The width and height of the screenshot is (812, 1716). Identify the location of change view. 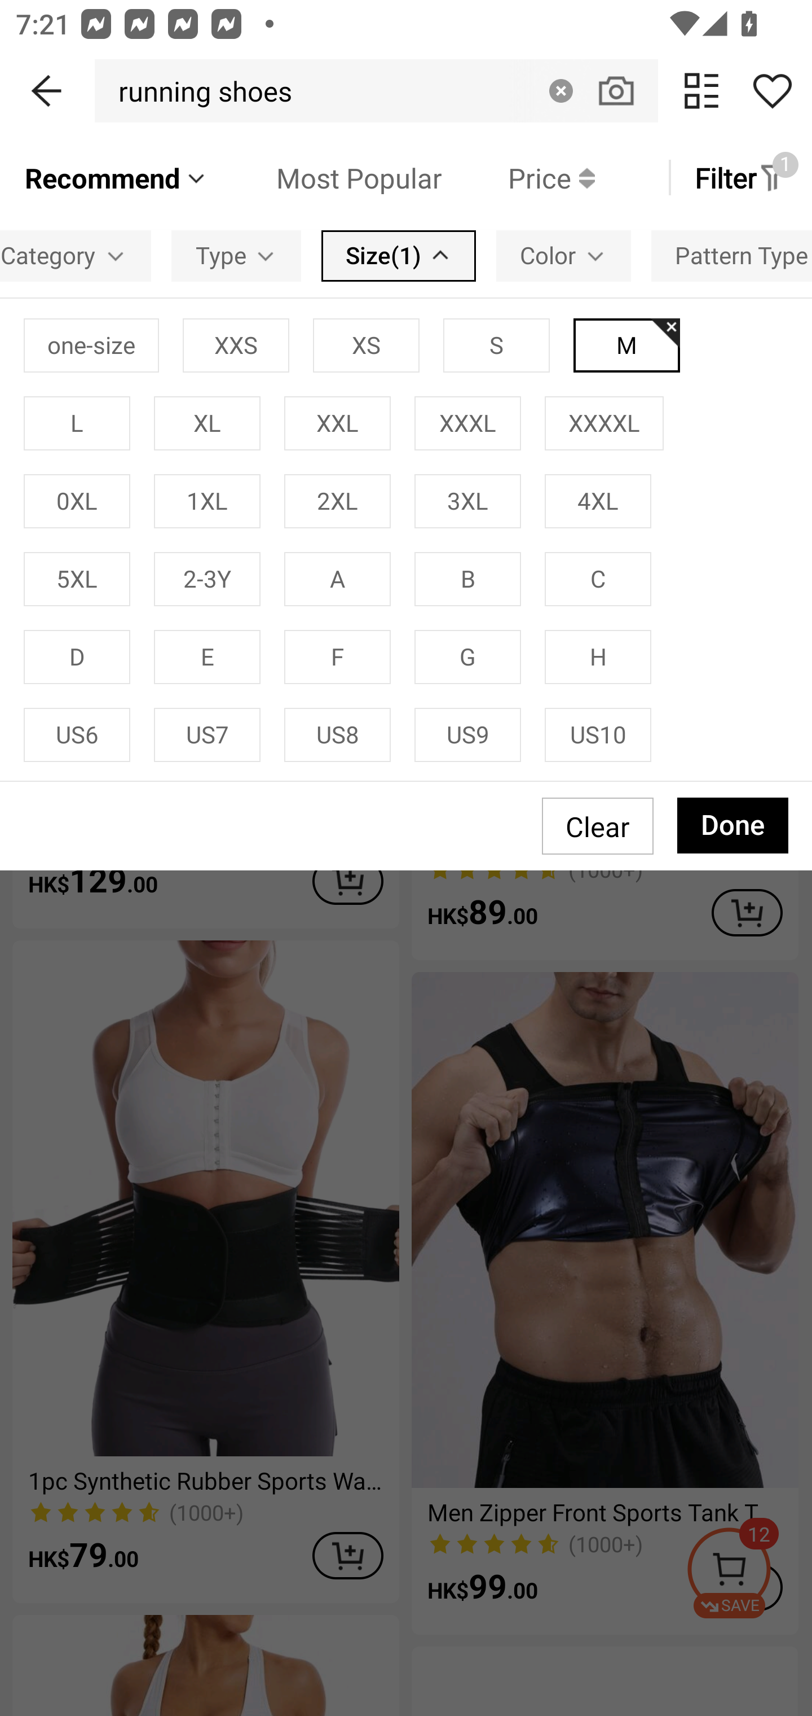
(701, 90).